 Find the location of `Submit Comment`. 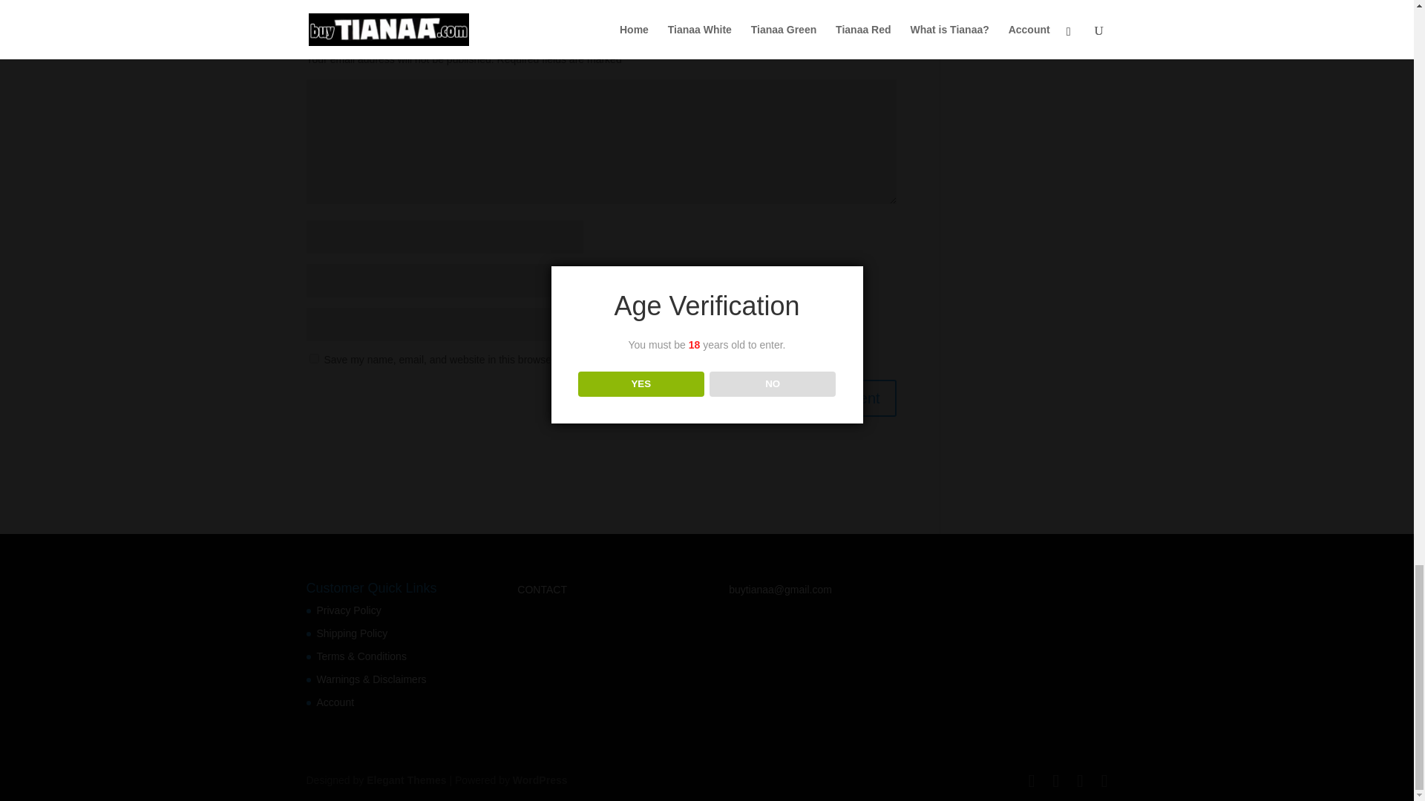

Submit Comment is located at coordinates (822, 398).